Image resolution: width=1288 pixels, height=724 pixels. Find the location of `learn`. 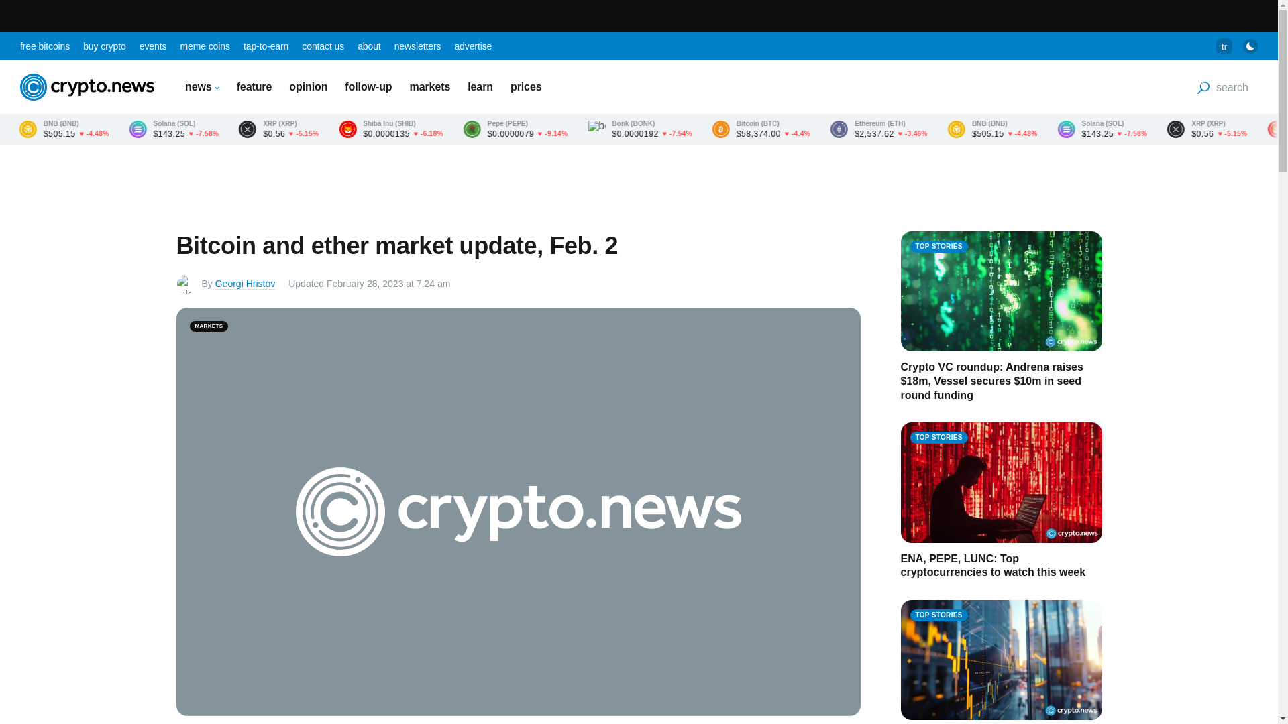

learn is located at coordinates (480, 86).